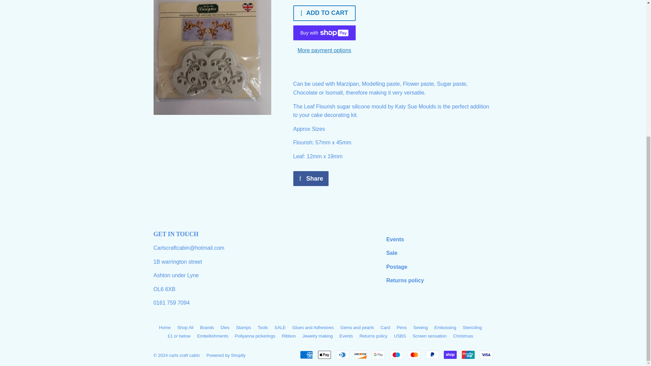 Image resolution: width=651 pixels, height=366 pixels. I want to click on Mastercard, so click(414, 354).